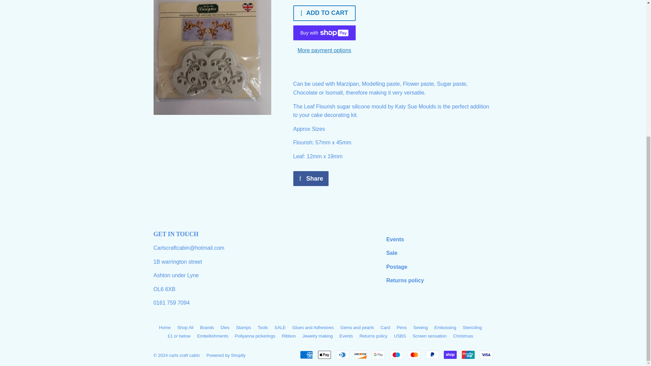 Image resolution: width=651 pixels, height=366 pixels. I want to click on Mastercard, so click(414, 354).